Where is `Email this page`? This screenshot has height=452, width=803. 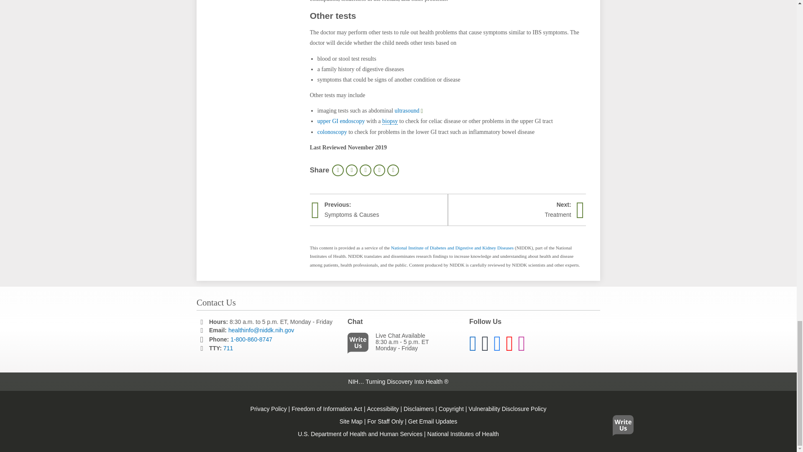 Email this page is located at coordinates (379, 170).